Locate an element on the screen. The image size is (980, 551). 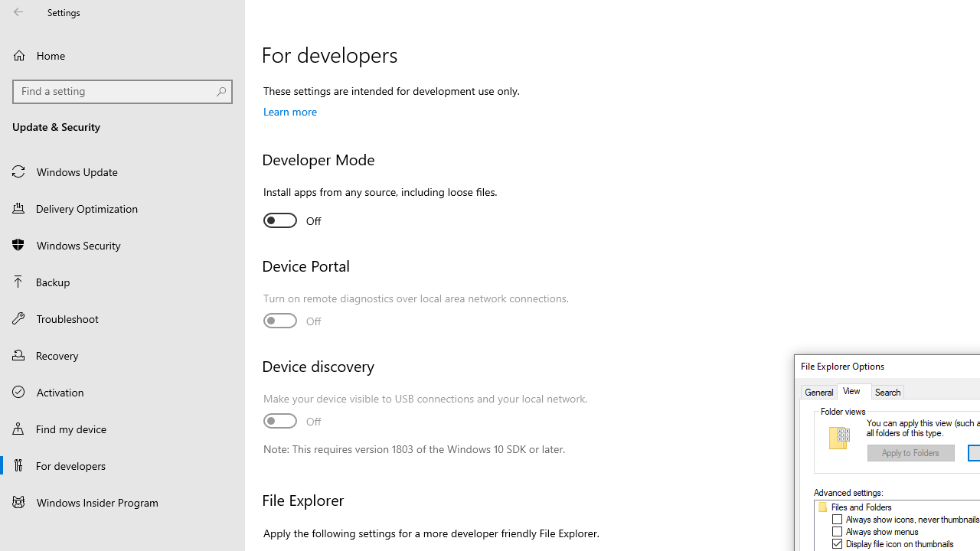
Search is located at coordinates (887, 392).